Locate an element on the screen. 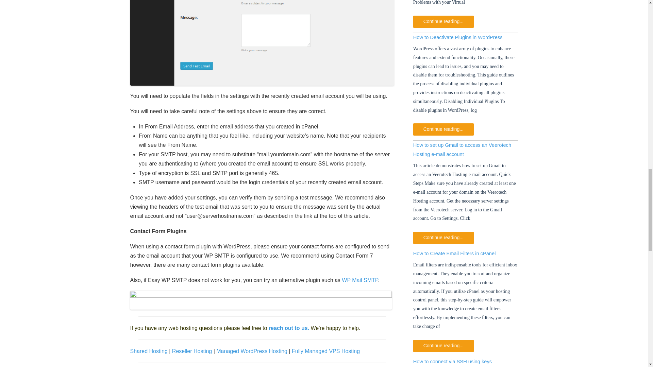 The image size is (653, 367). Managed WordPress Hosting is located at coordinates (252, 351).